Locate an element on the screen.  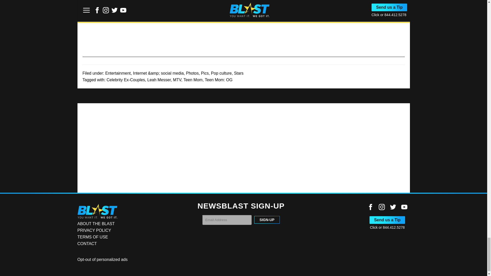
Pop culture is located at coordinates (221, 73).